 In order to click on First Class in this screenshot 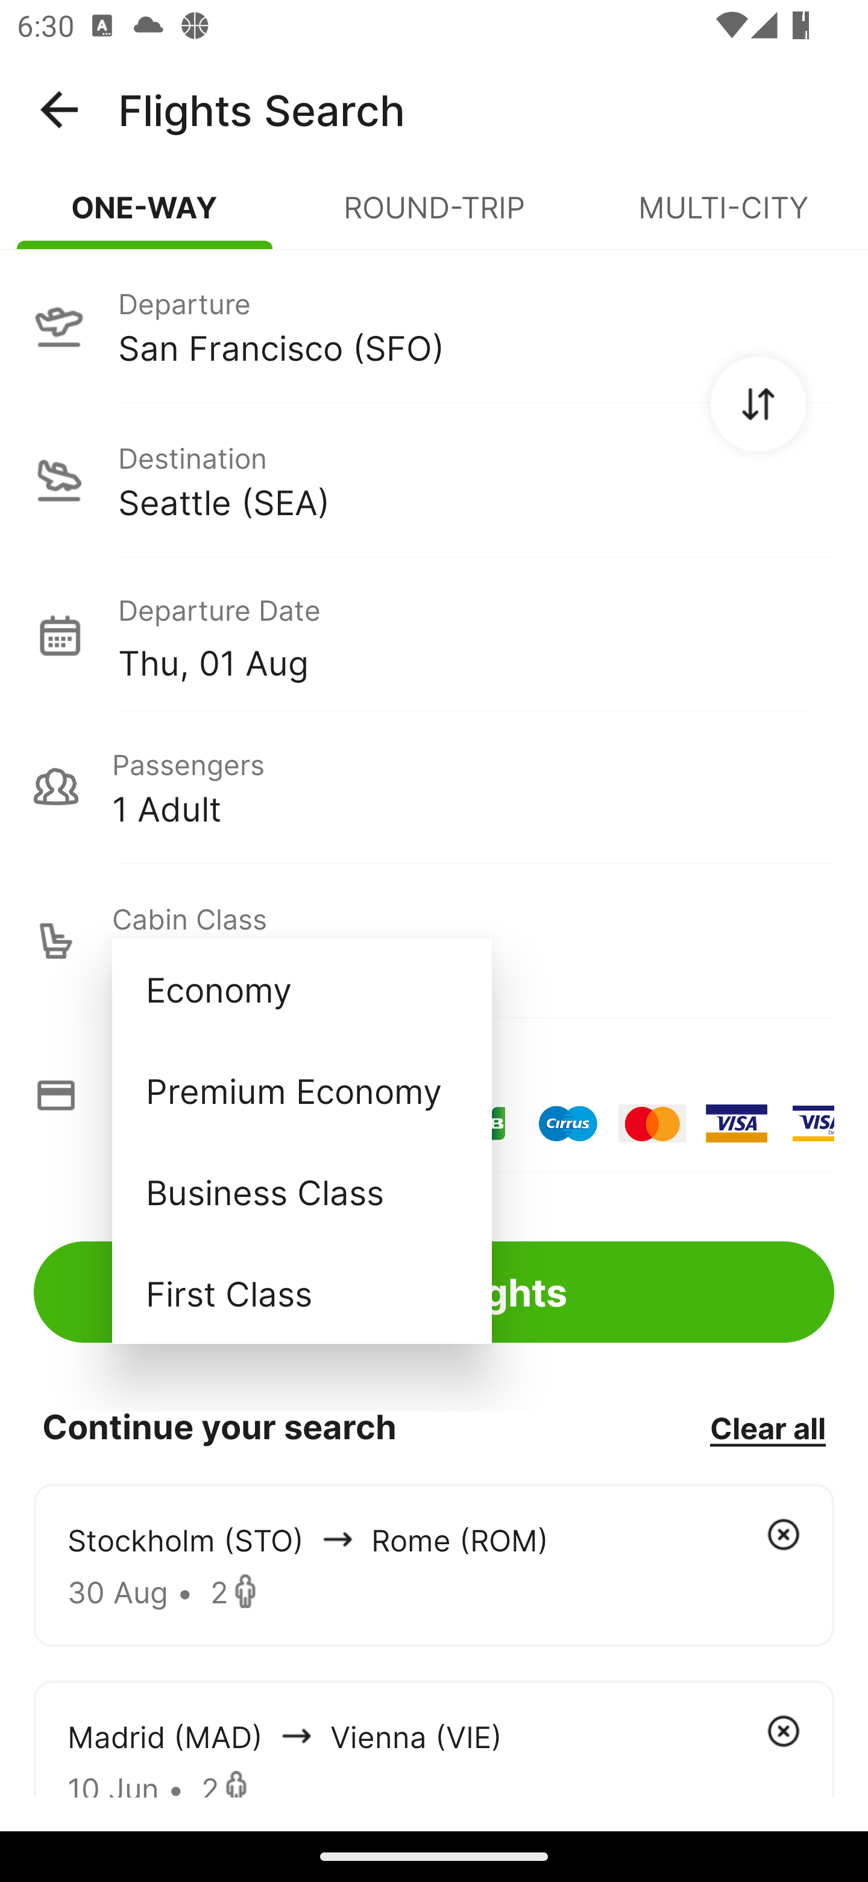, I will do `click(301, 1293)`.